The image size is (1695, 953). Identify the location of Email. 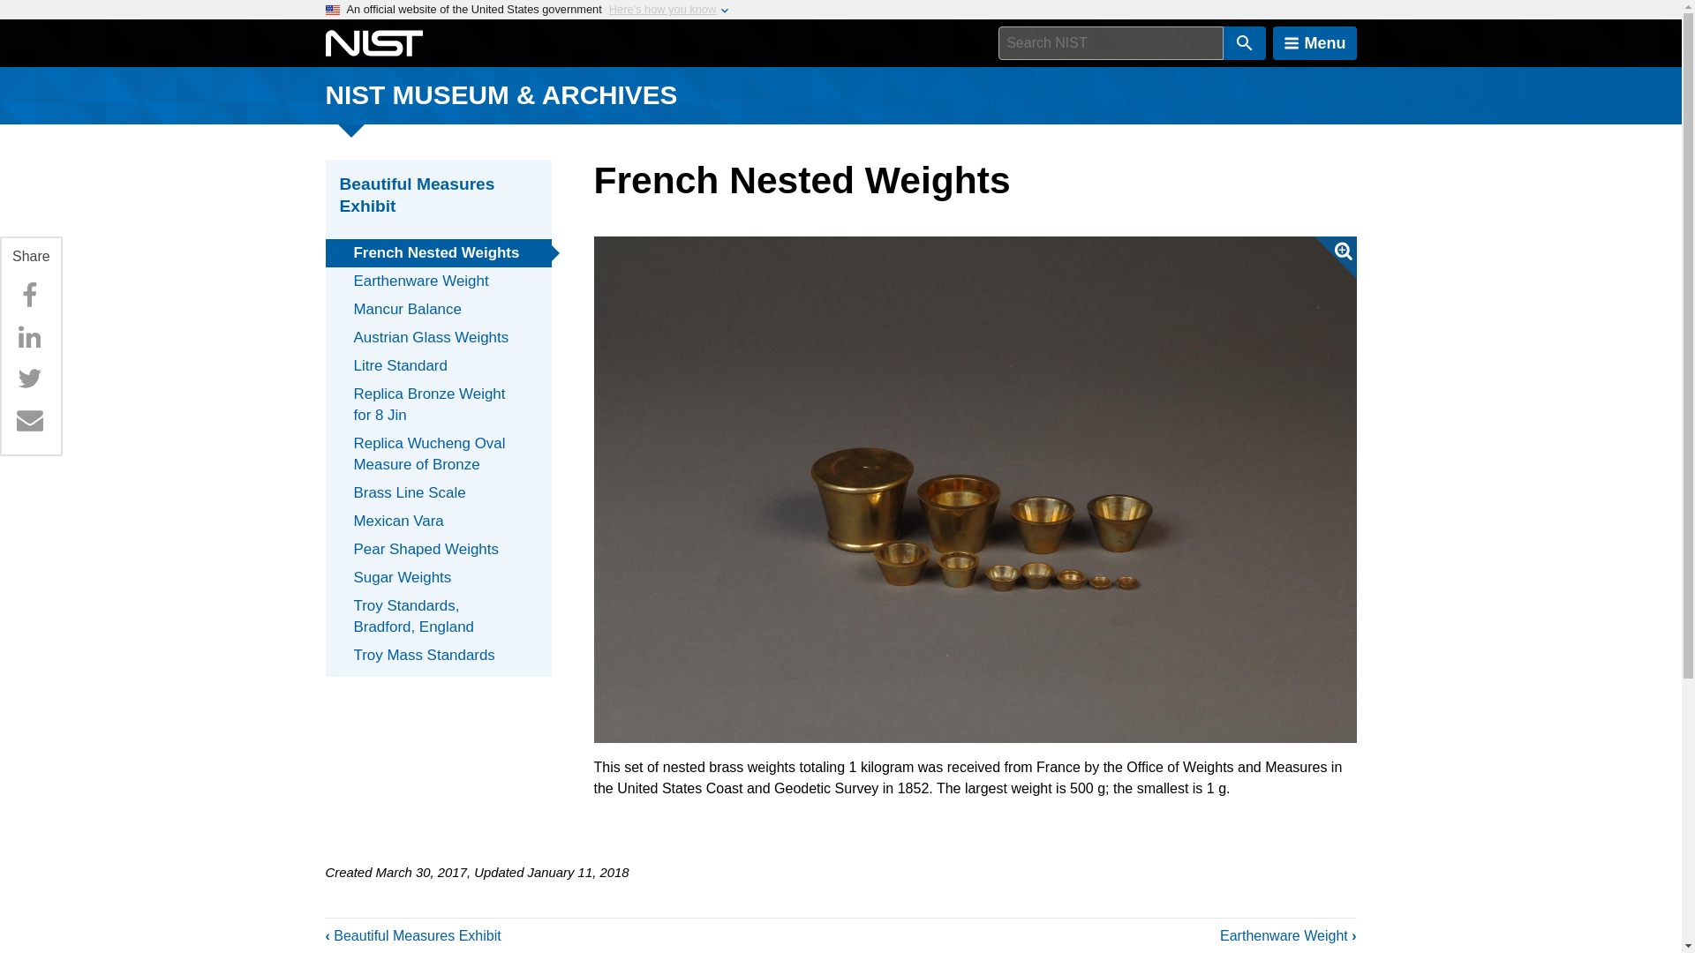
(29, 419).